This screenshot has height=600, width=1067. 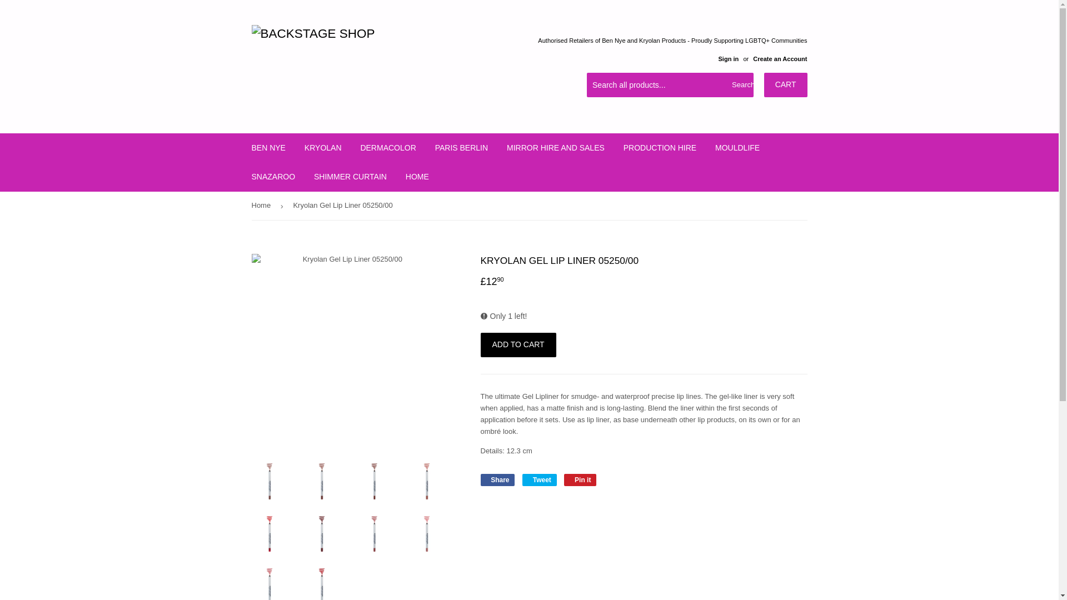 What do you see at coordinates (268, 147) in the screenshot?
I see `BEN NYE` at bounding box center [268, 147].